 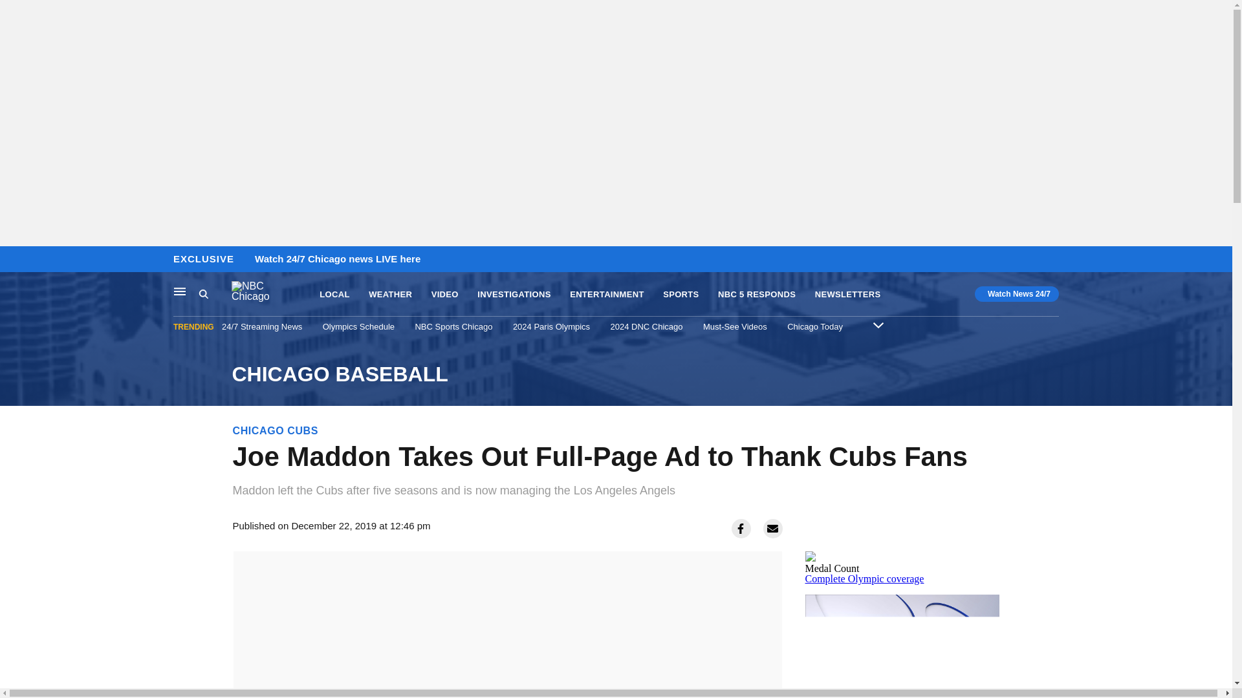 I want to click on LOCAL, so click(x=334, y=295).